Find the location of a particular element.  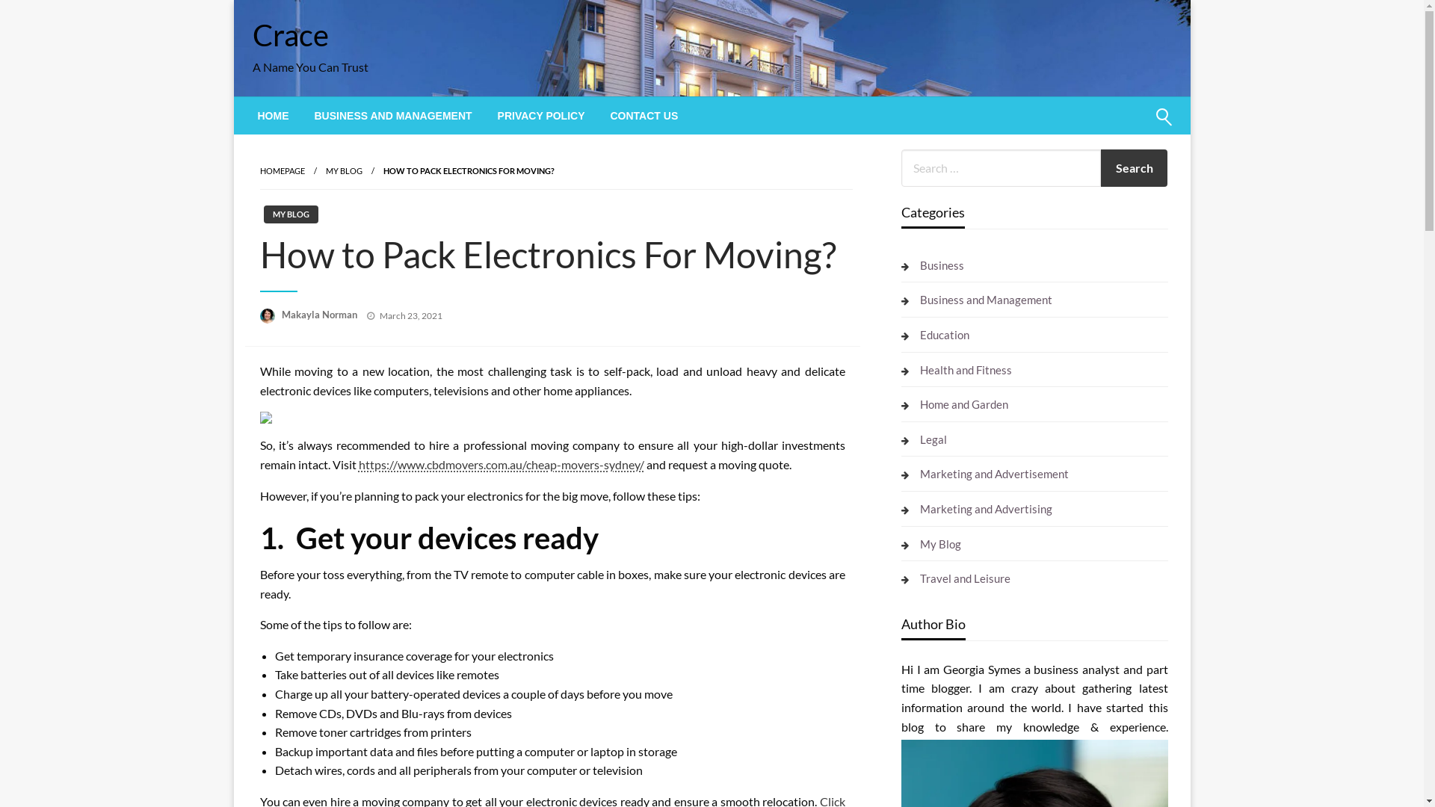

Search is located at coordinates (1135, 168).